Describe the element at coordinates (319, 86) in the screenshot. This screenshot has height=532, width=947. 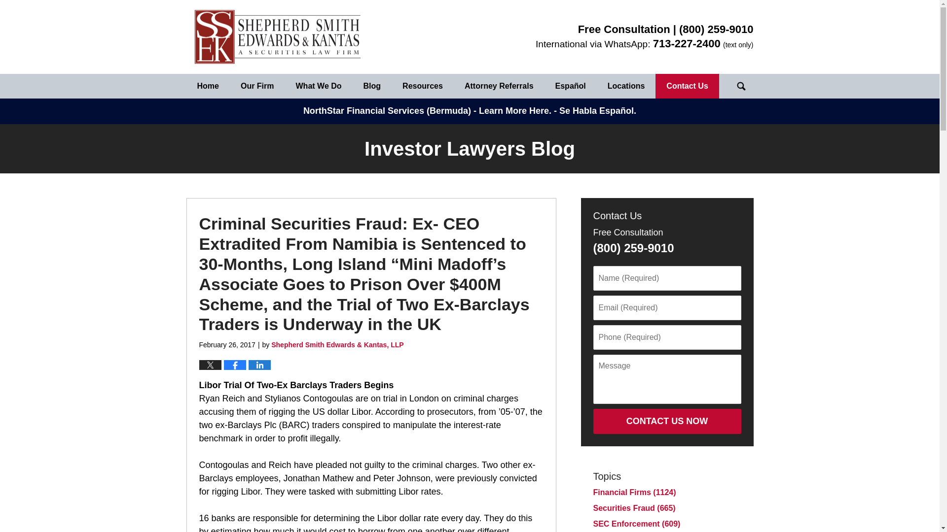
I see `What We Do` at that location.